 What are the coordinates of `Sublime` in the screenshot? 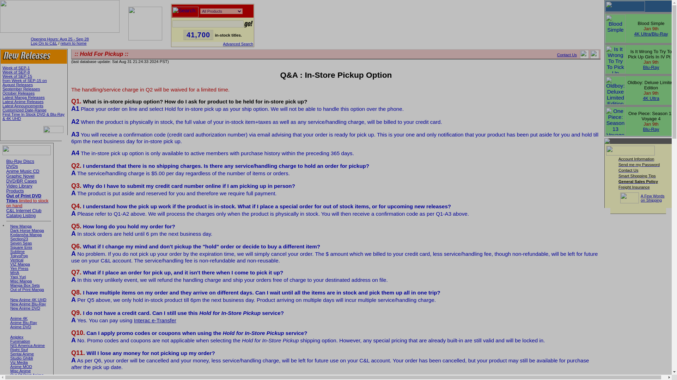 It's located at (17, 251).